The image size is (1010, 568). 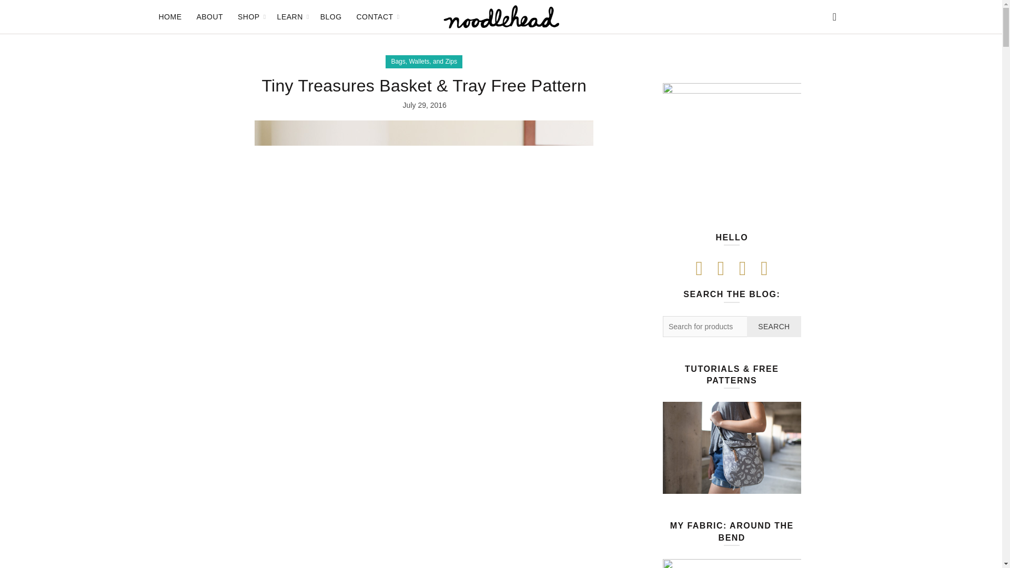 What do you see at coordinates (290, 17) in the screenshot?
I see `LEARN` at bounding box center [290, 17].